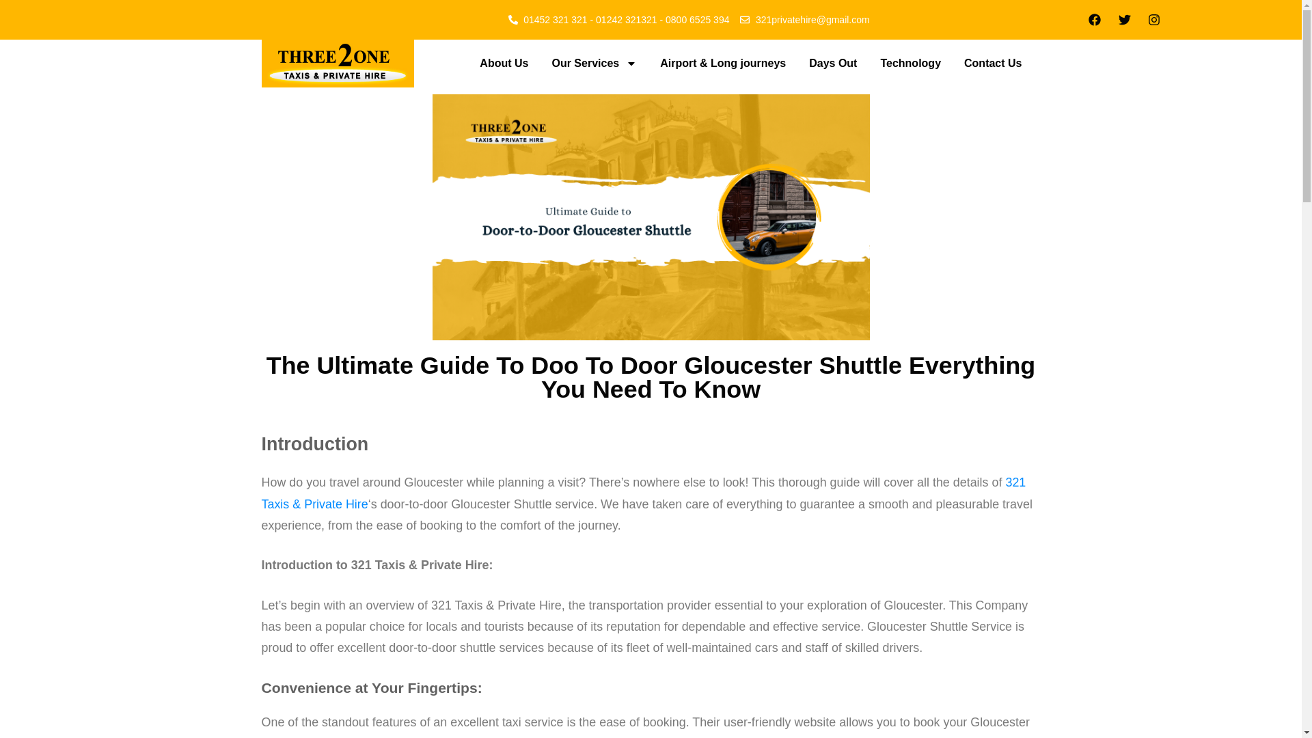  What do you see at coordinates (992, 63) in the screenshot?
I see `Contact Us` at bounding box center [992, 63].